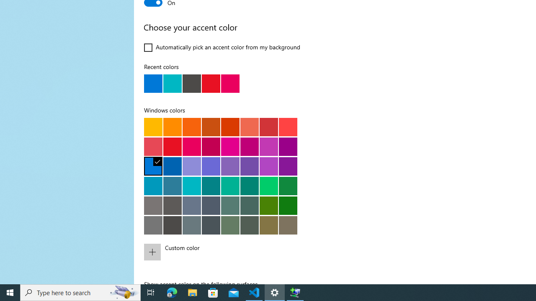  I want to click on Plum, so click(250, 146).